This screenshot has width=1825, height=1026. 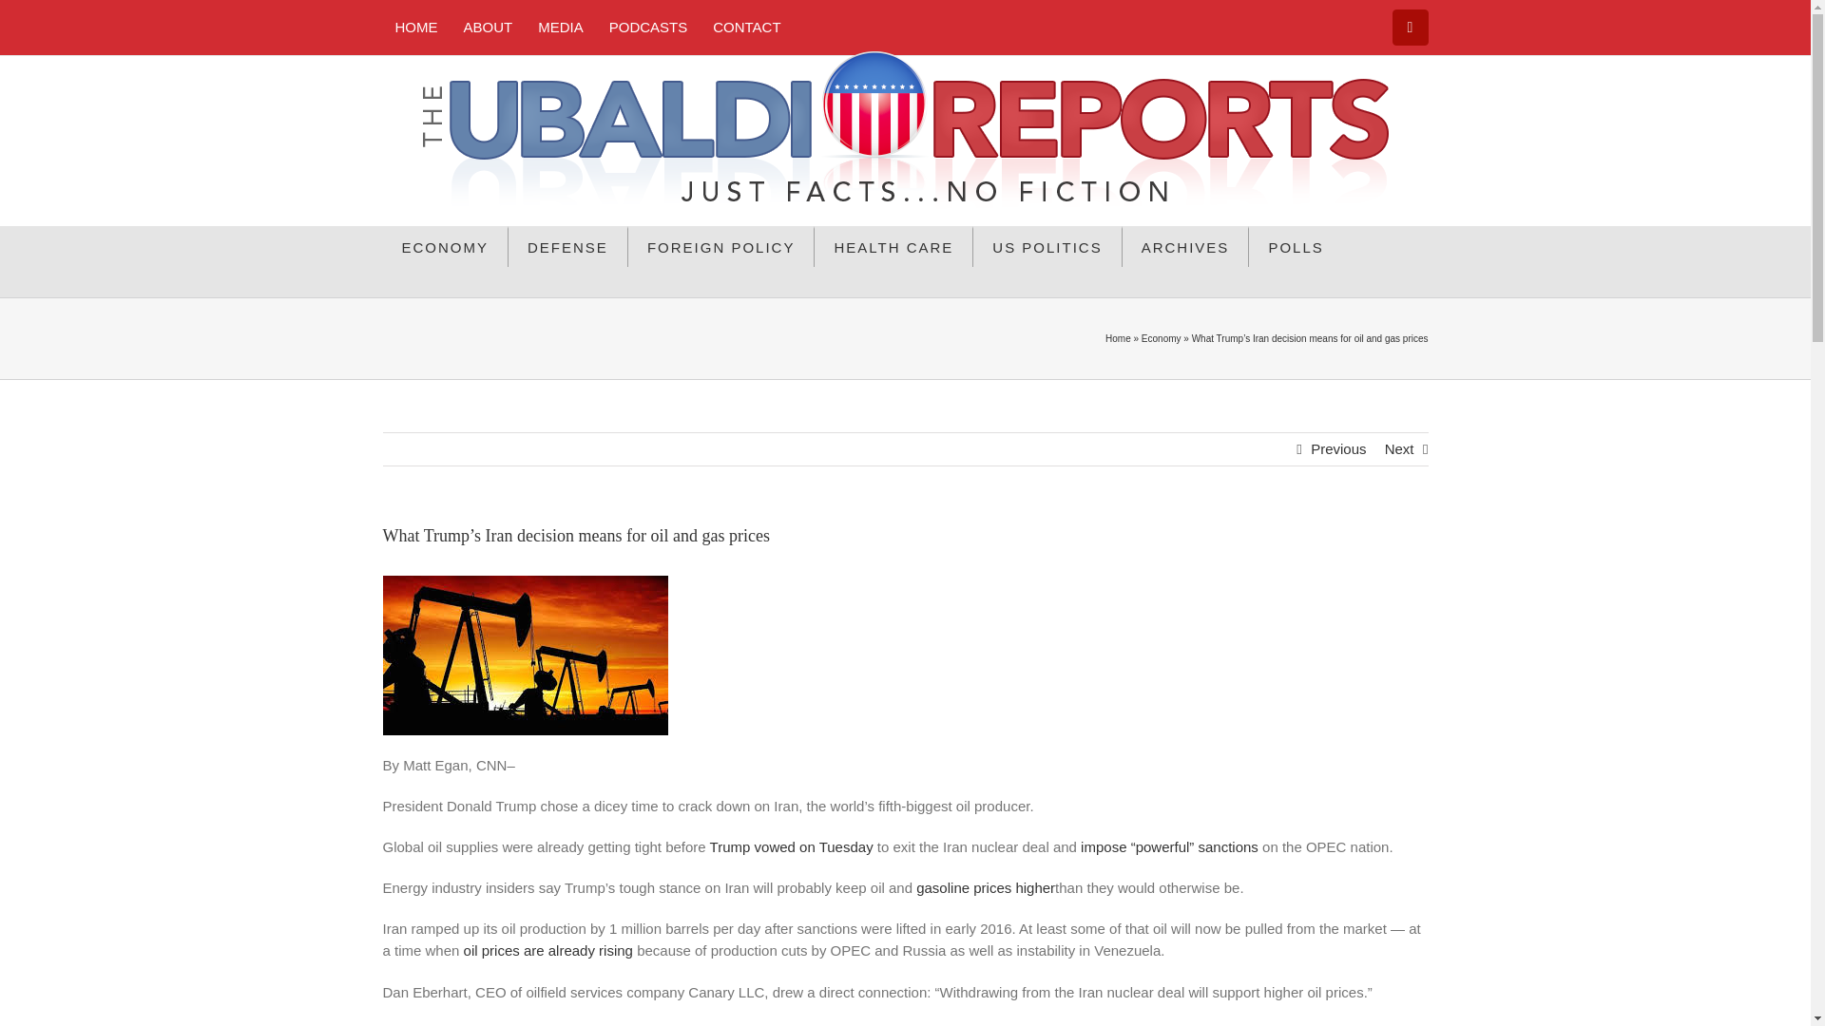 I want to click on CONTACT, so click(x=746, y=27).